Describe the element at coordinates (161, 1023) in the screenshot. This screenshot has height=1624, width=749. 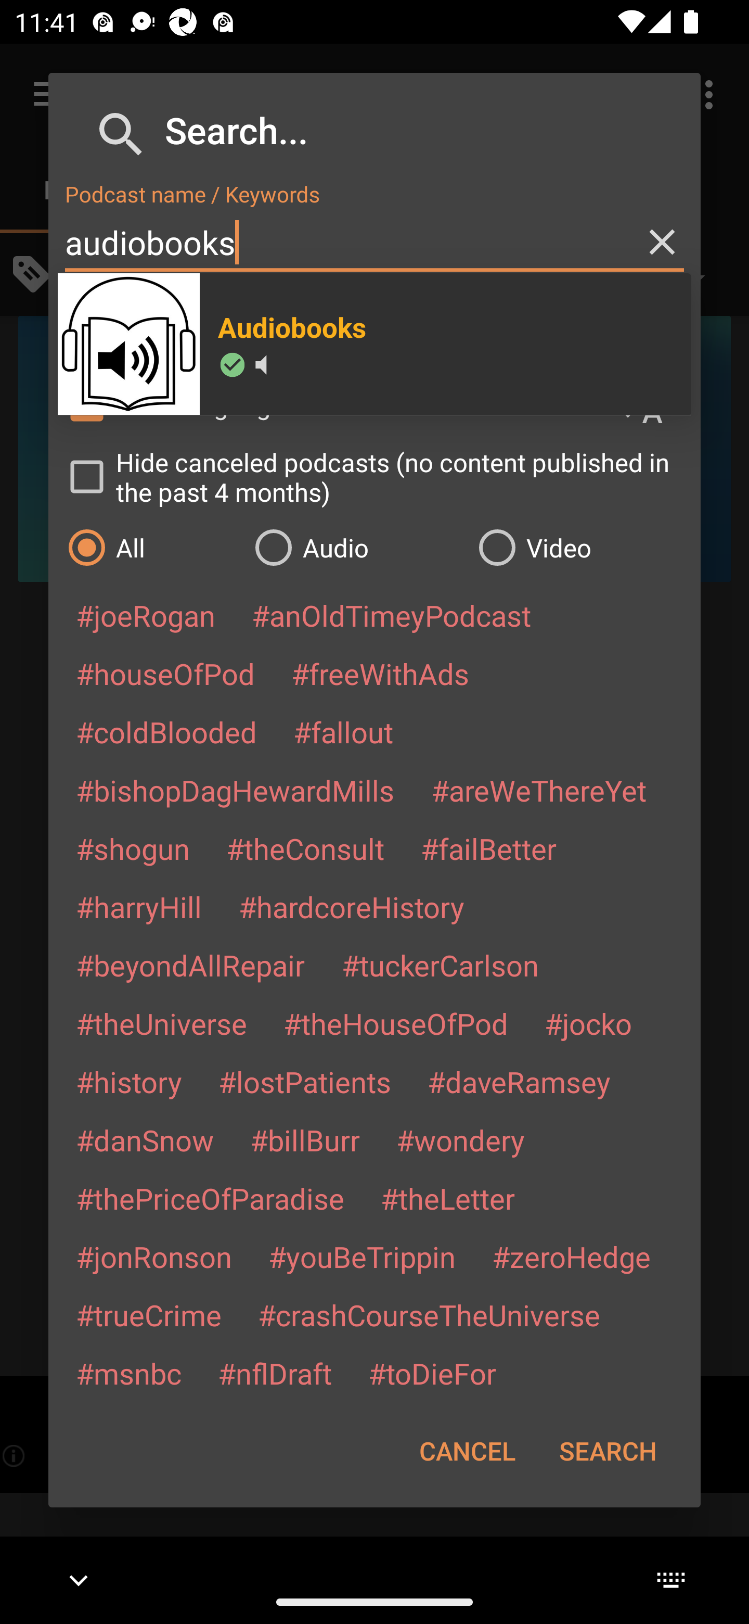
I see `#theUniverse` at that location.